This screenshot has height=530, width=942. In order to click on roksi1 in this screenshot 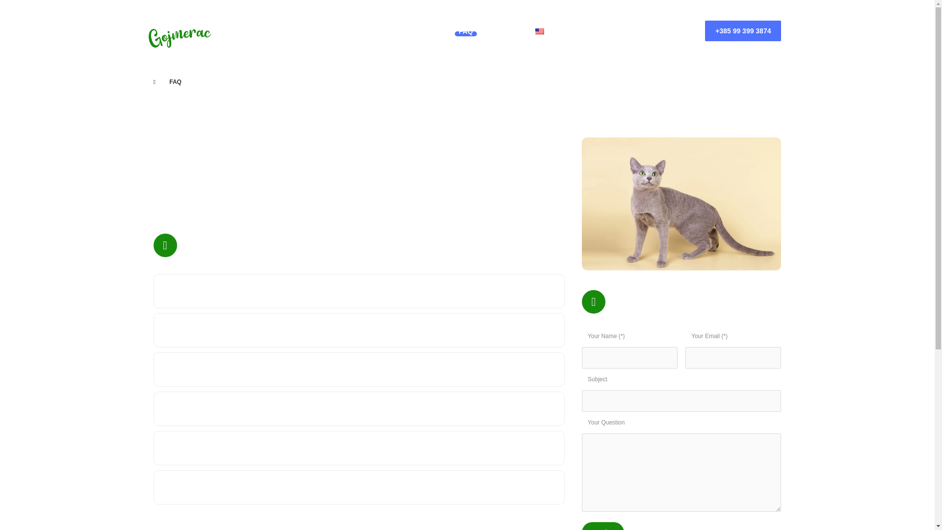, I will do `click(682, 203)`.